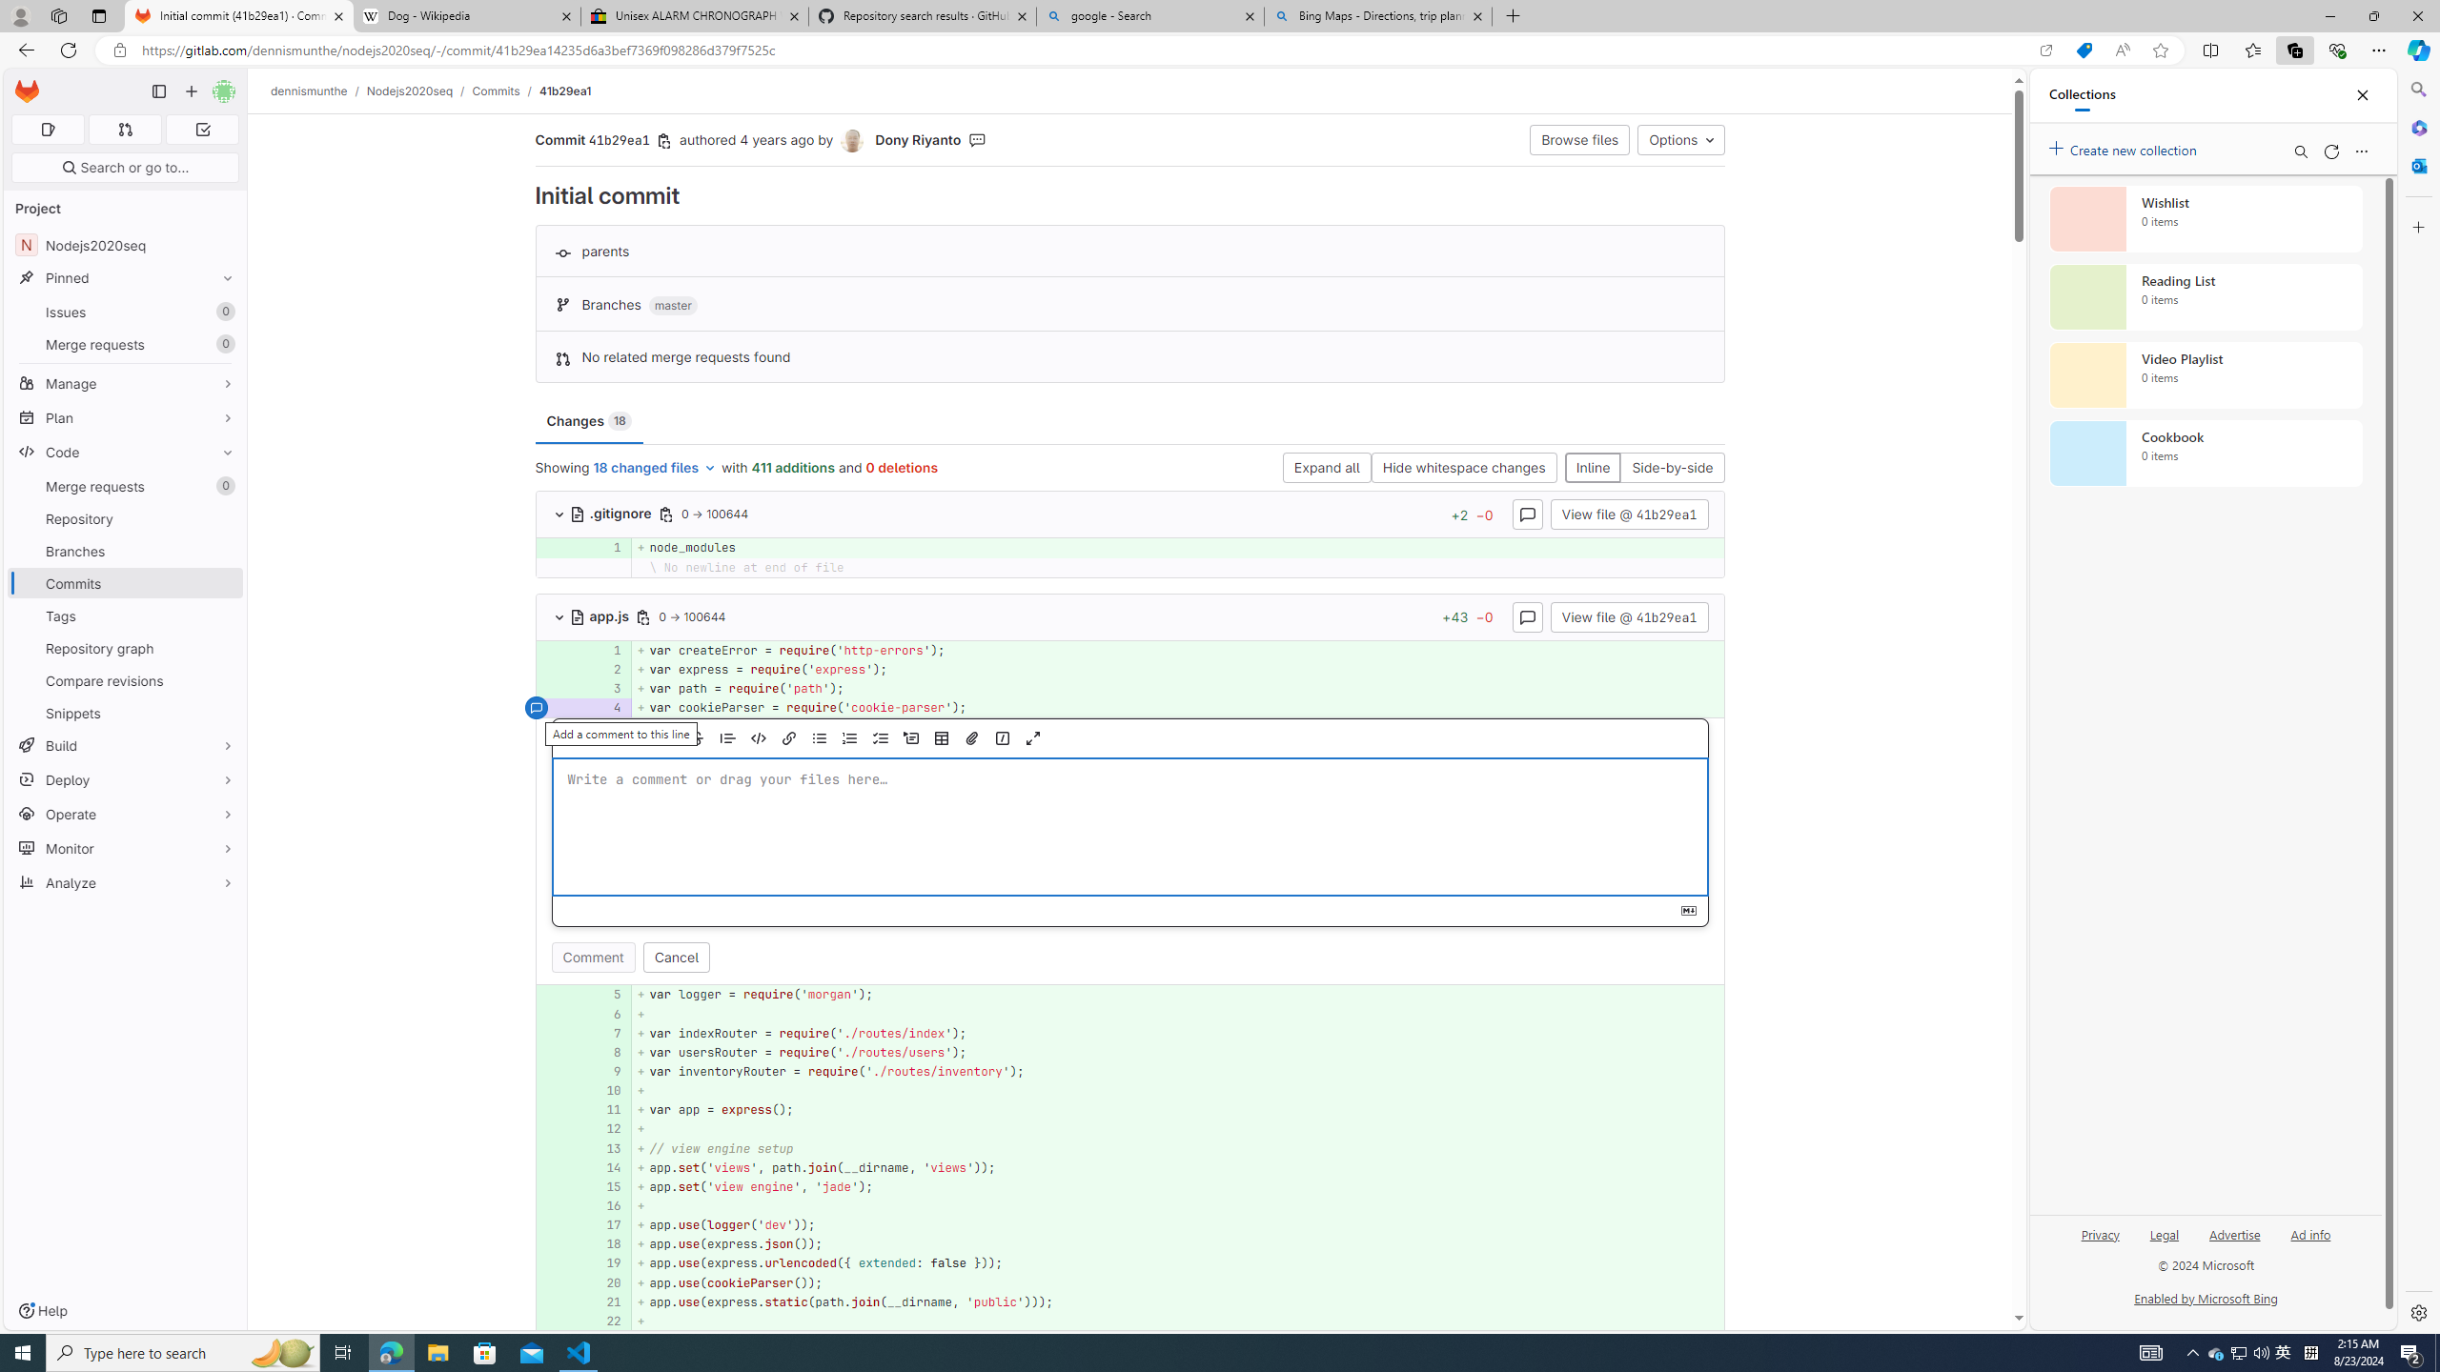 This screenshot has height=1372, width=2440. I want to click on 2, so click(607, 669).